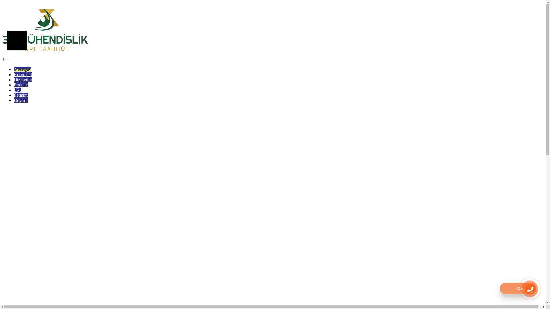  Describe the element at coordinates (22, 69) in the screenshot. I see `Anasayfa` at that location.